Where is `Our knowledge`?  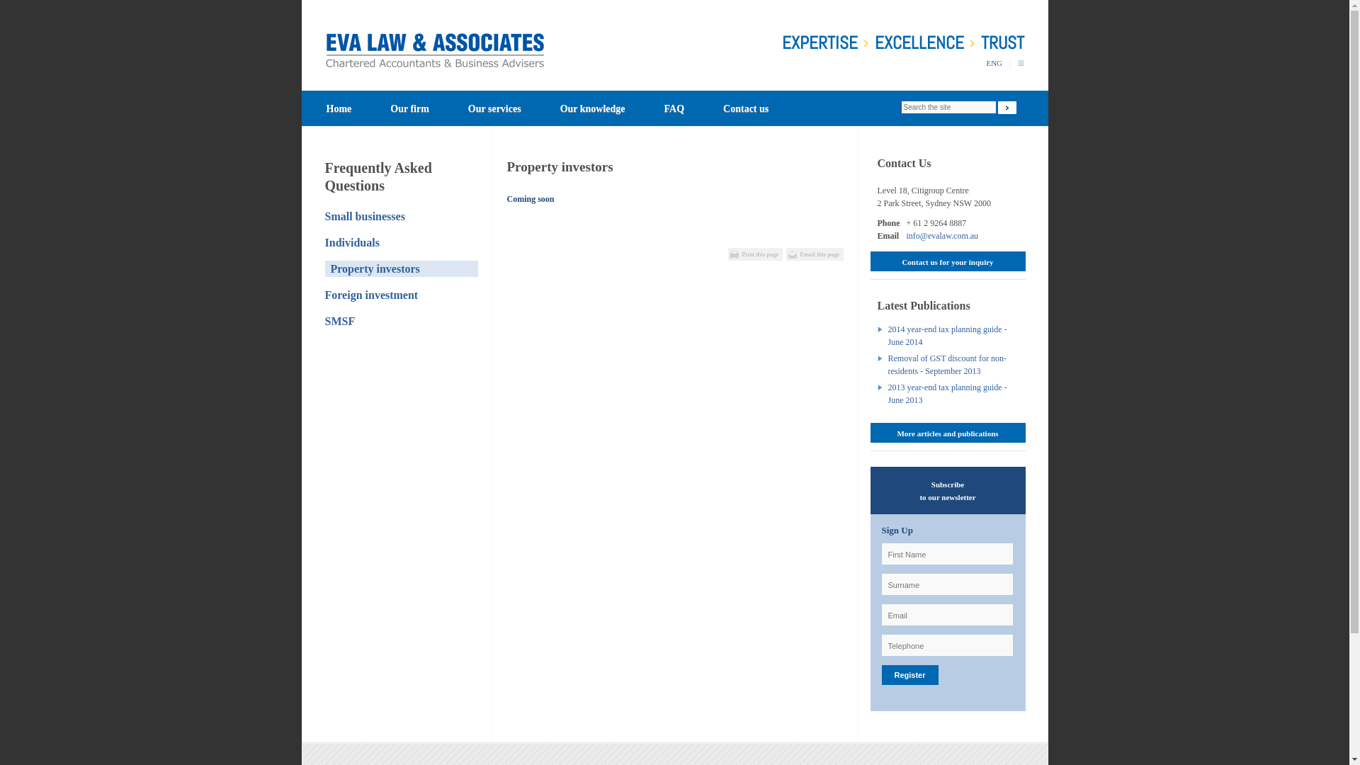
Our knowledge is located at coordinates (593, 108).